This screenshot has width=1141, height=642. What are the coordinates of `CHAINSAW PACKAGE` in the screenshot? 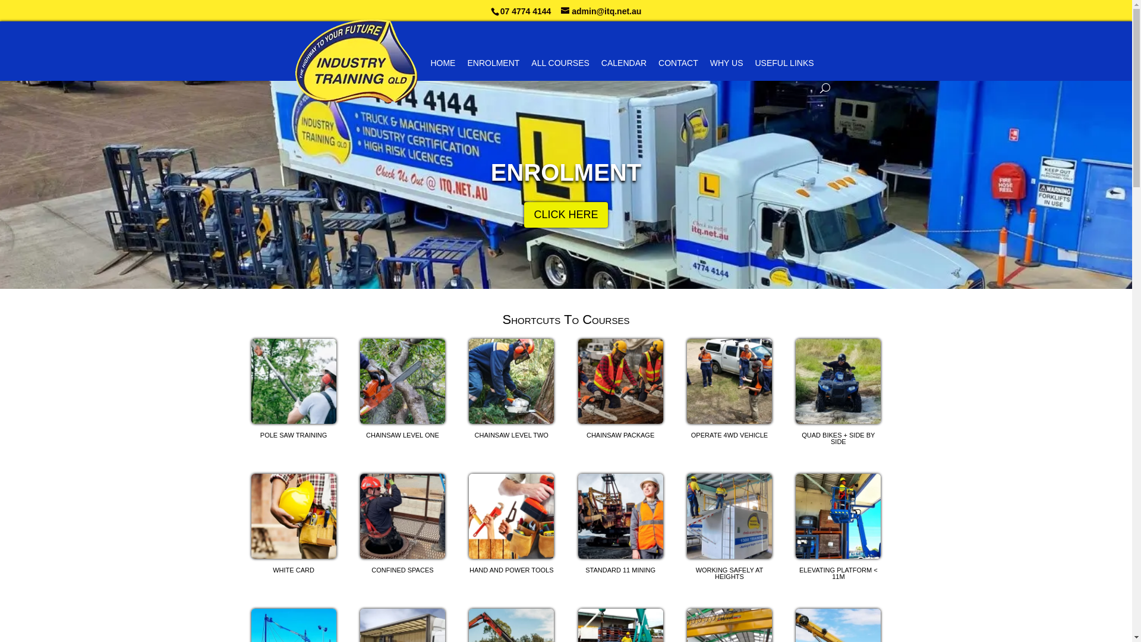 It's located at (620, 391).